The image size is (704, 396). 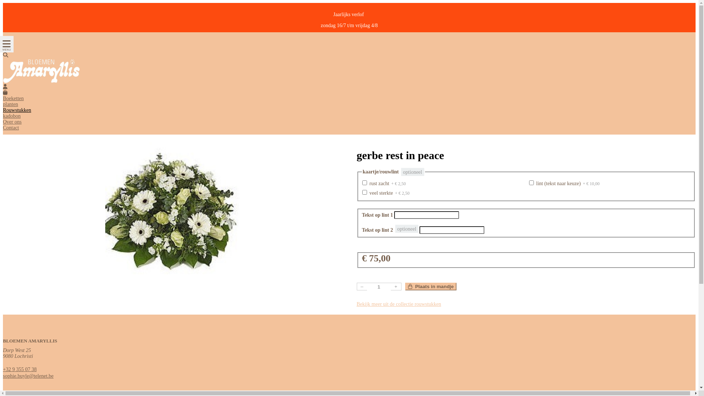 What do you see at coordinates (20, 370) in the screenshot?
I see `+32 9 355 07 38` at bounding box center [20, 370].